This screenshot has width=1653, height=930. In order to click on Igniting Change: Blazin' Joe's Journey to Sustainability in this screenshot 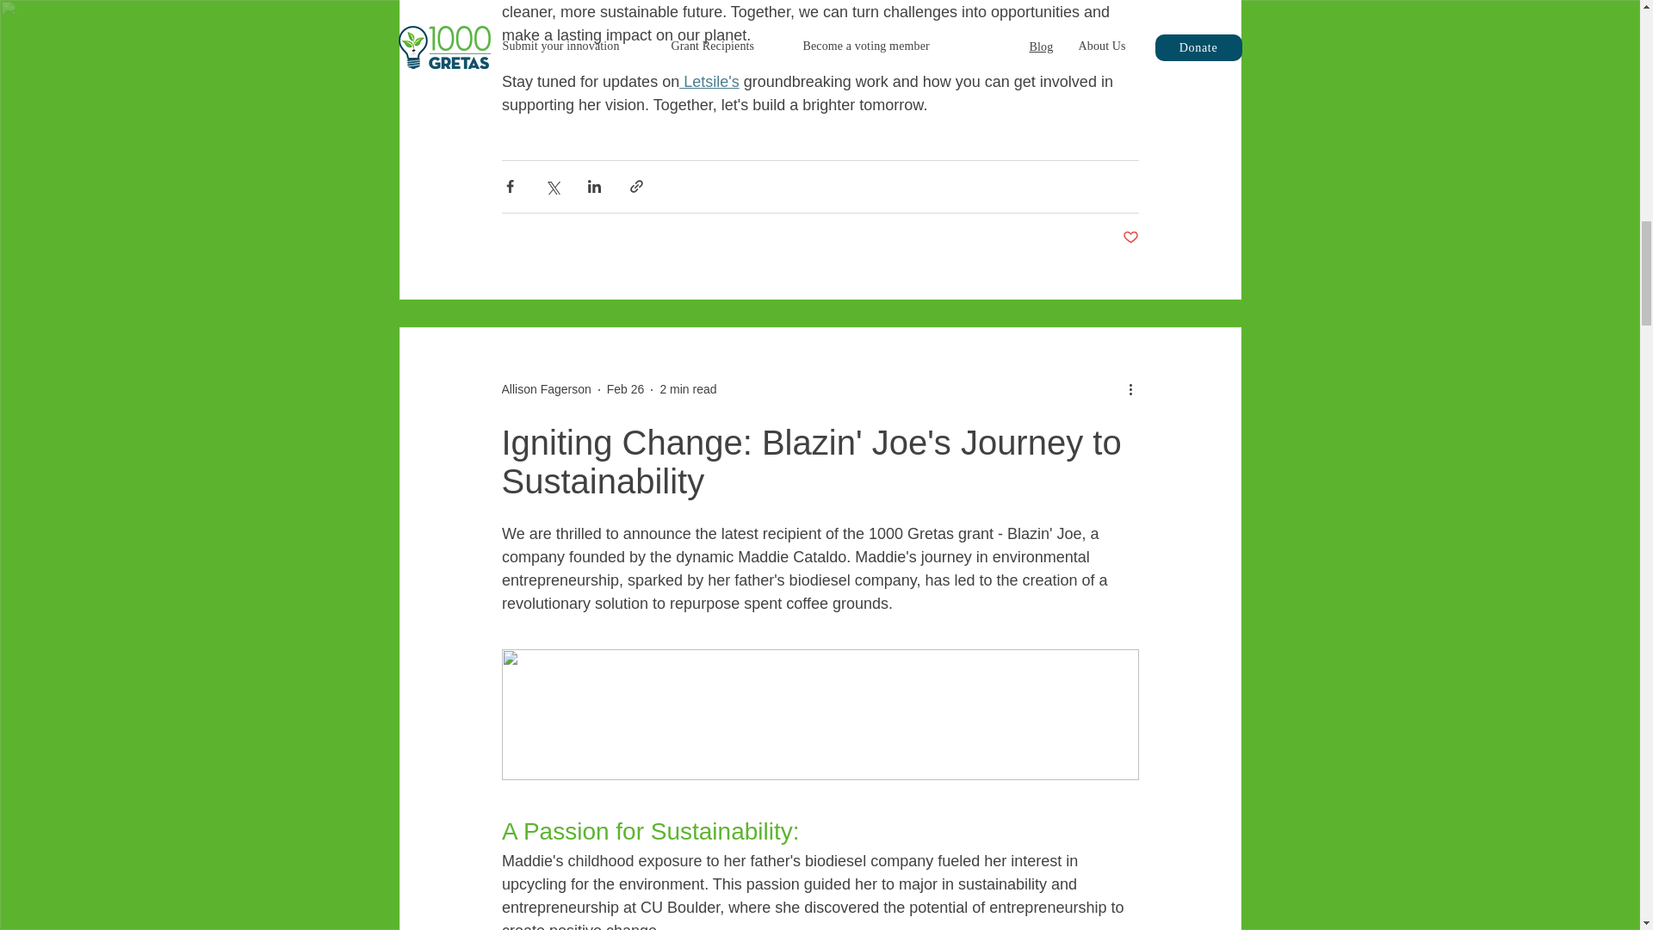, I will do `click(810, 462)`.